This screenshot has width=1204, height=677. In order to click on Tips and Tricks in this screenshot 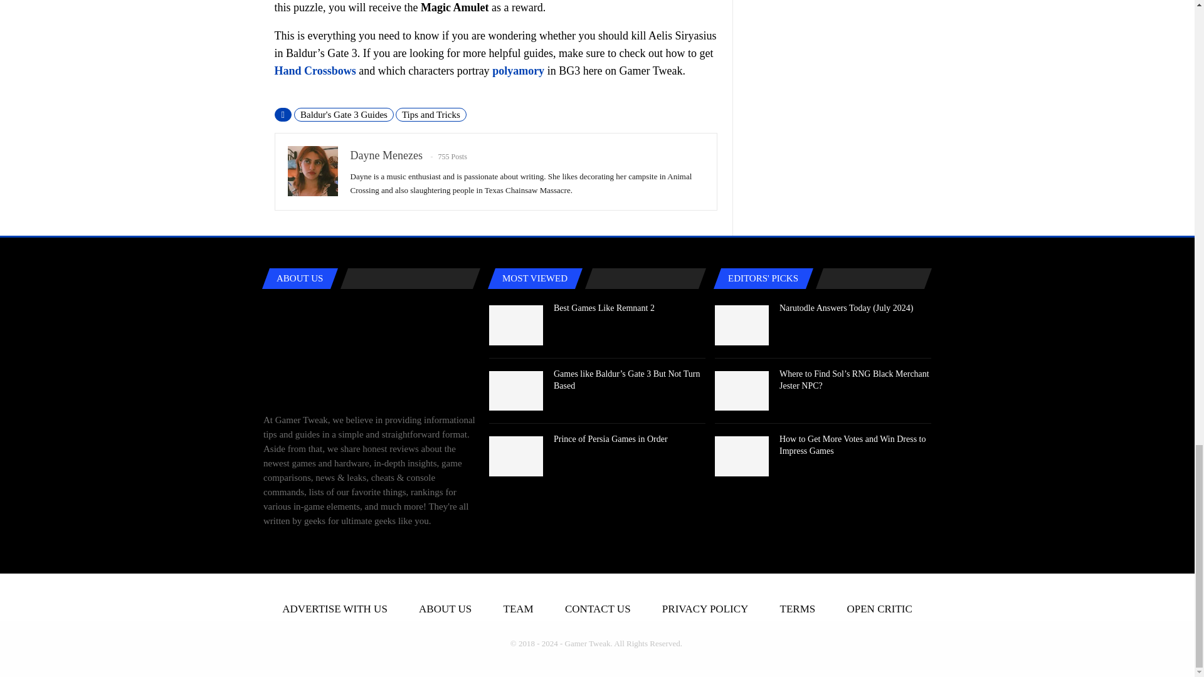, I will do `click(431, 114)`.